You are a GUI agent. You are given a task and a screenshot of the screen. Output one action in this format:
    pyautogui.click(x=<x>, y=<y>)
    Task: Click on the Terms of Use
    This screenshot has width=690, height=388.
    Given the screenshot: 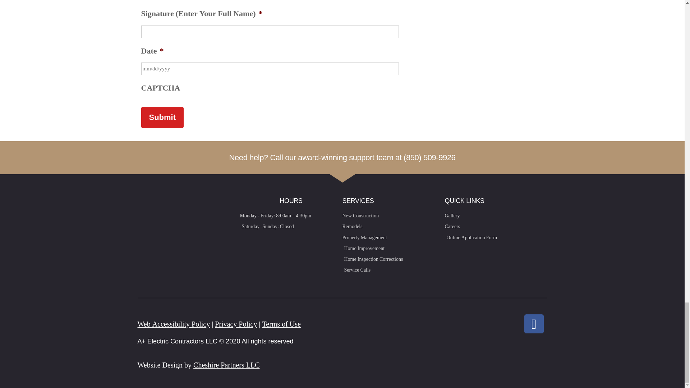 What is the action you would take?
    pyautogui.click(x=281, y=324)
    